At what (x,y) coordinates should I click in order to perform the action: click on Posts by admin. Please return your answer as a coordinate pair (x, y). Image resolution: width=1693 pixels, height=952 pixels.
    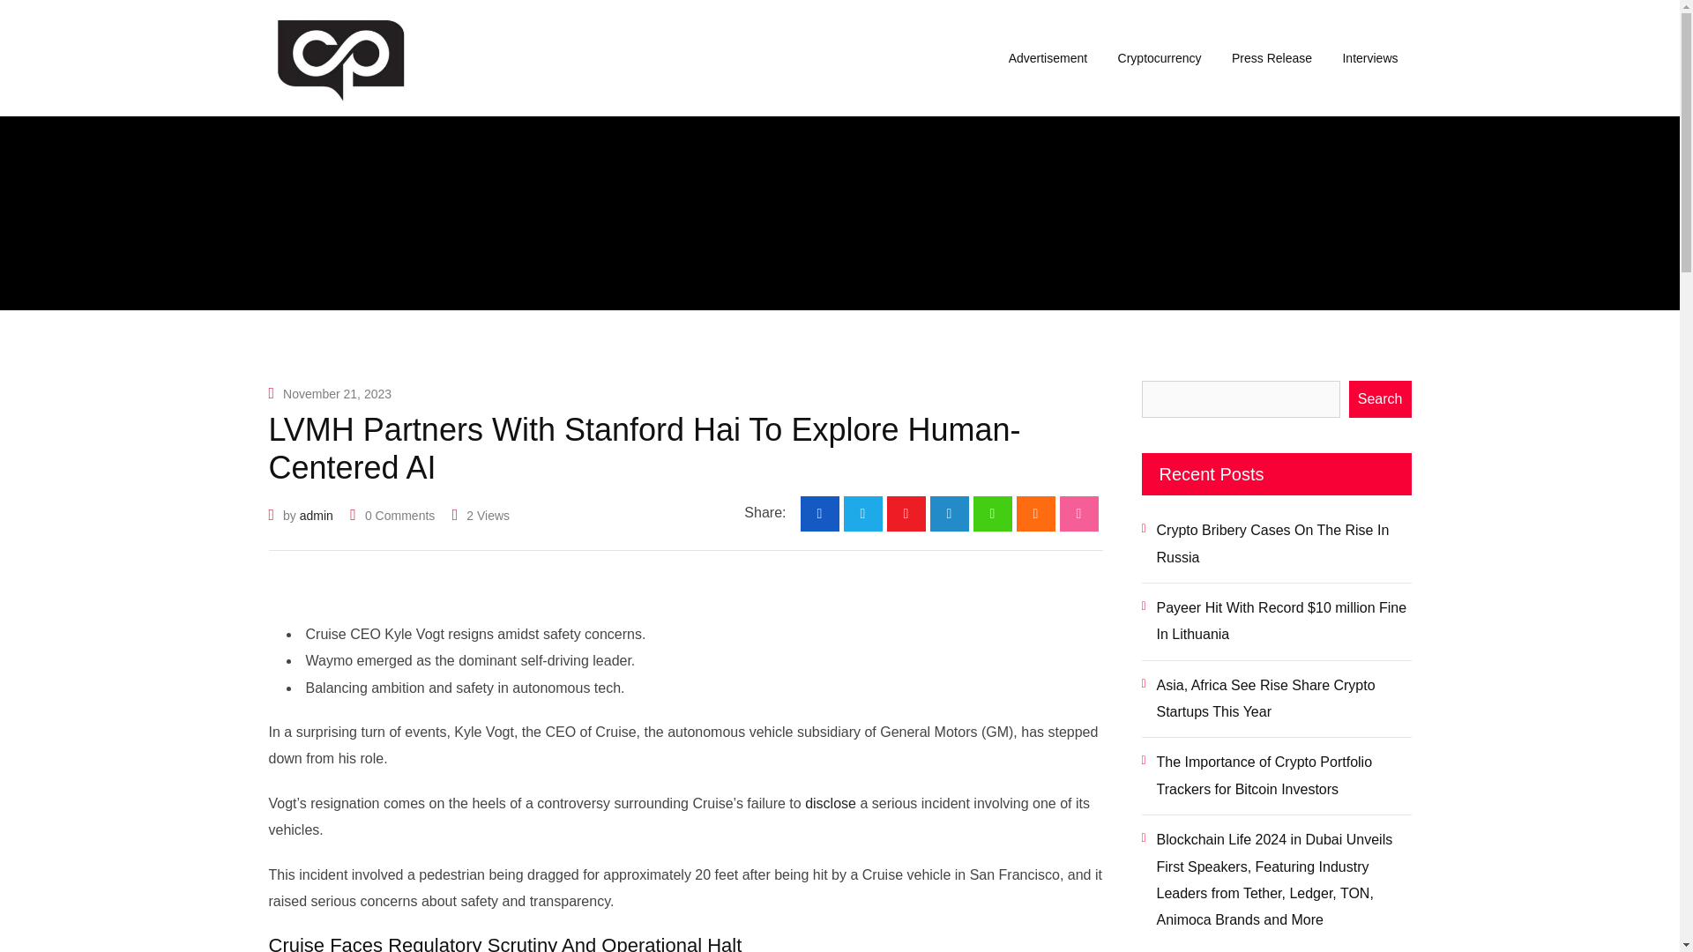
    Looking at the image, I should click on (316, 515).